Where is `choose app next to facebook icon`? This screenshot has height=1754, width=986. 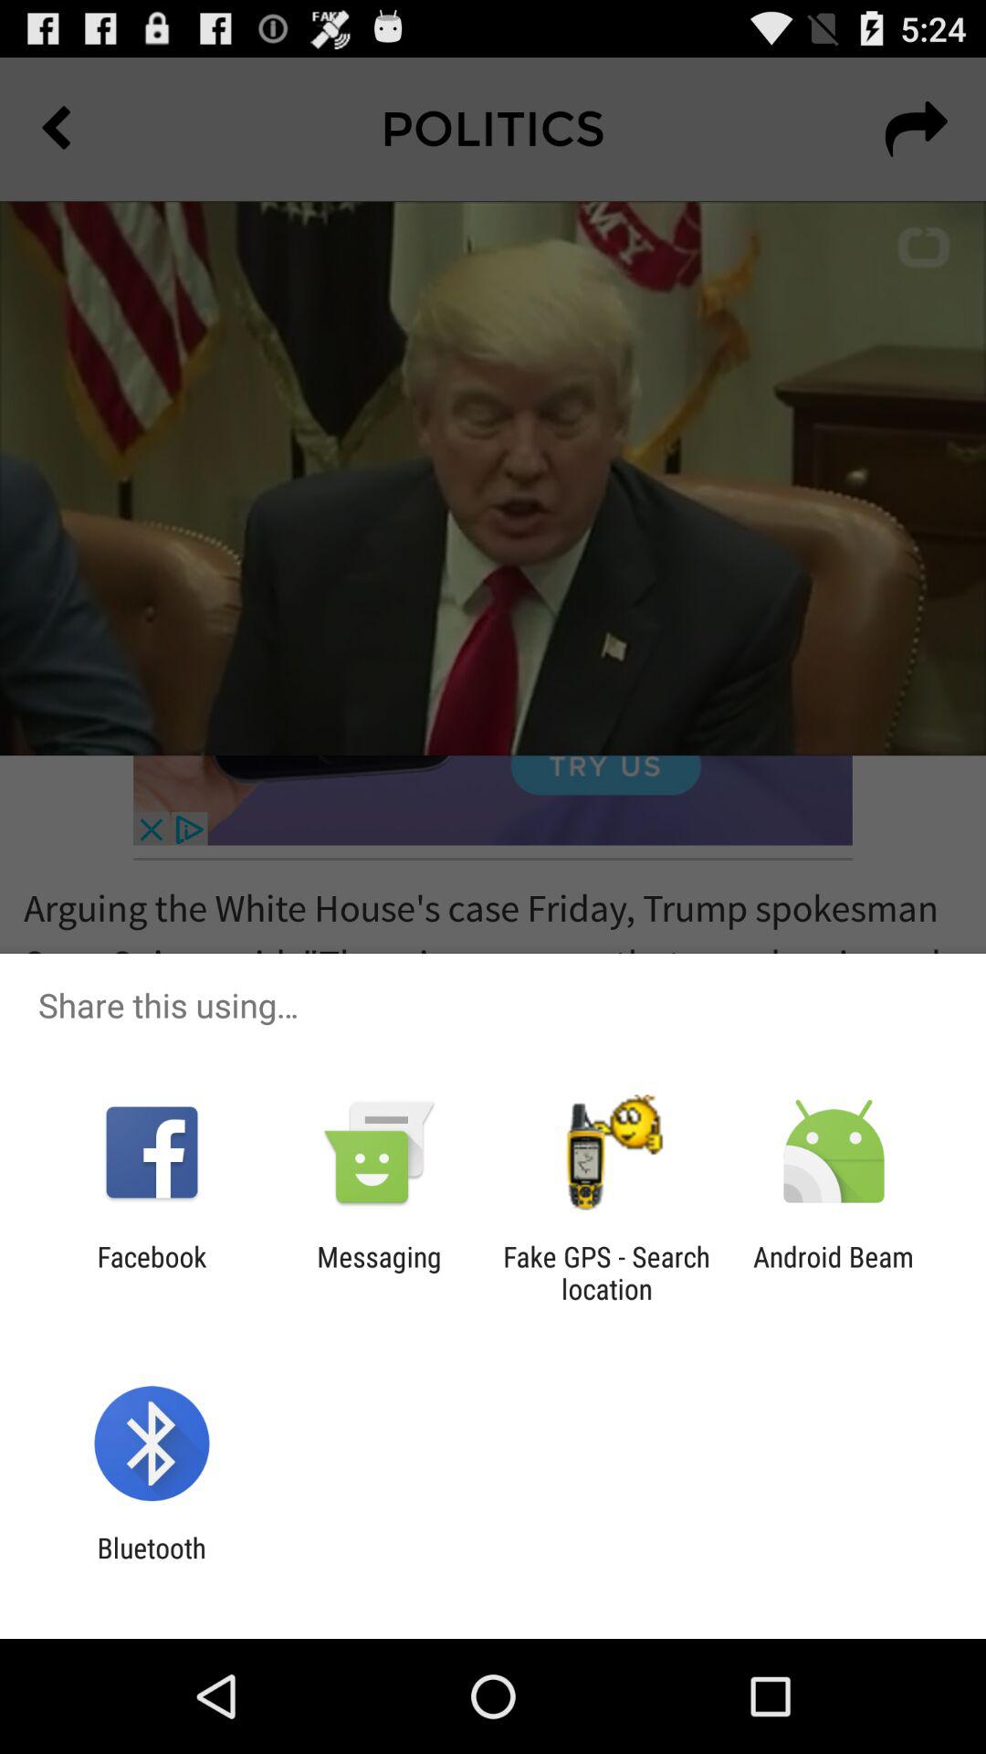
choose app next to facebook icon is located at coordinates (379, 1273).